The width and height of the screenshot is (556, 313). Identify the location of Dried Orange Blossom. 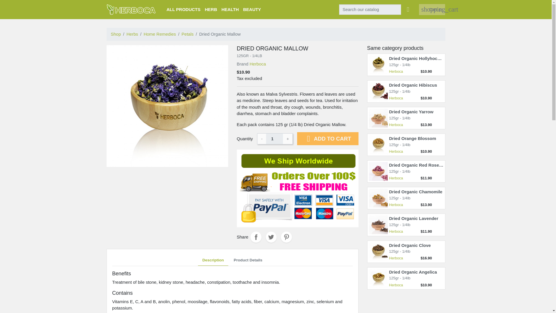
(413, 138).